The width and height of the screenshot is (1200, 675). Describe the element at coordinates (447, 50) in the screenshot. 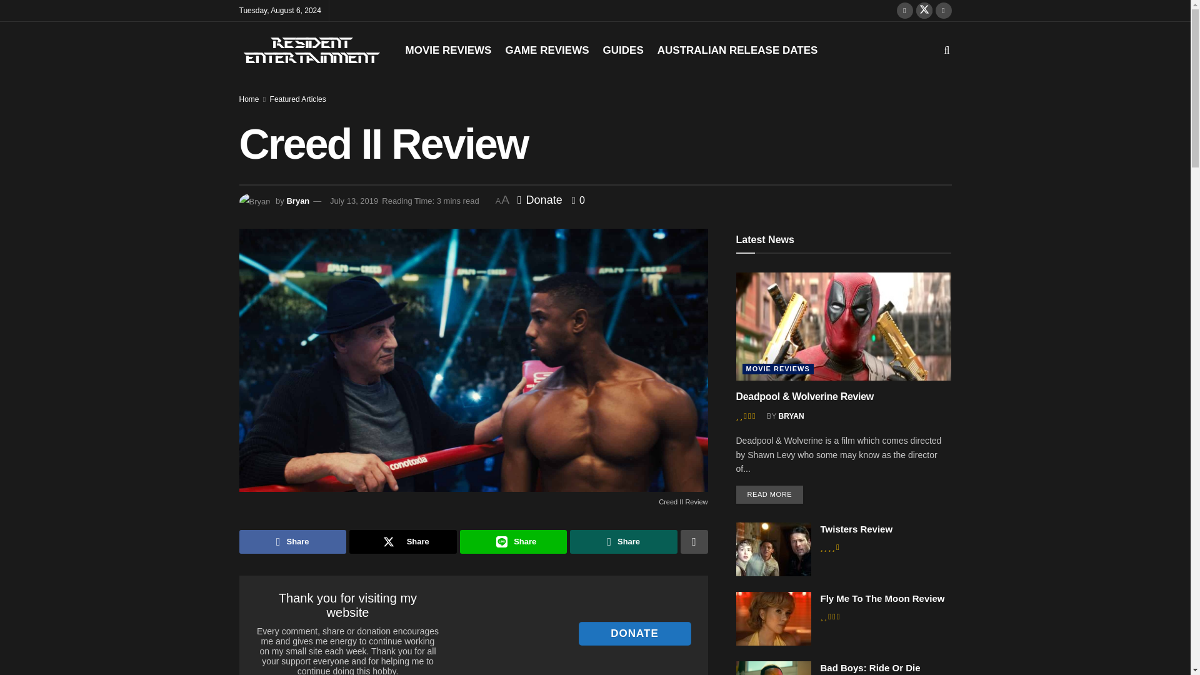

I see `MOVIE REVIEWS` at that location.